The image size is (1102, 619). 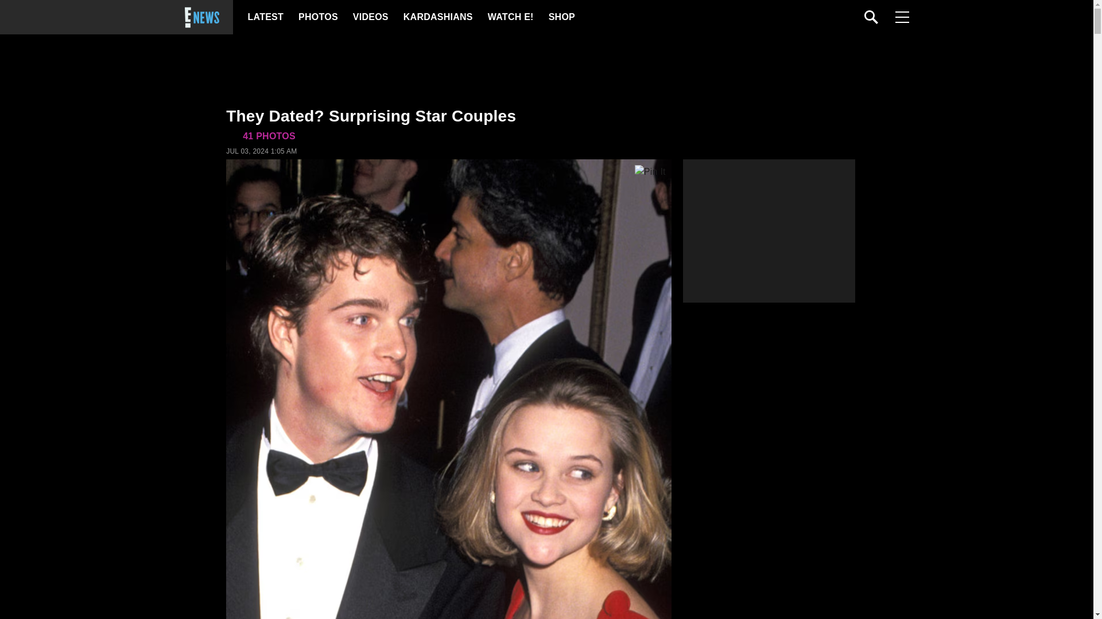 What do you see at coordinates (561, 17) in the screenshot?
I see `SHOP` at bounding box center [561, 17].